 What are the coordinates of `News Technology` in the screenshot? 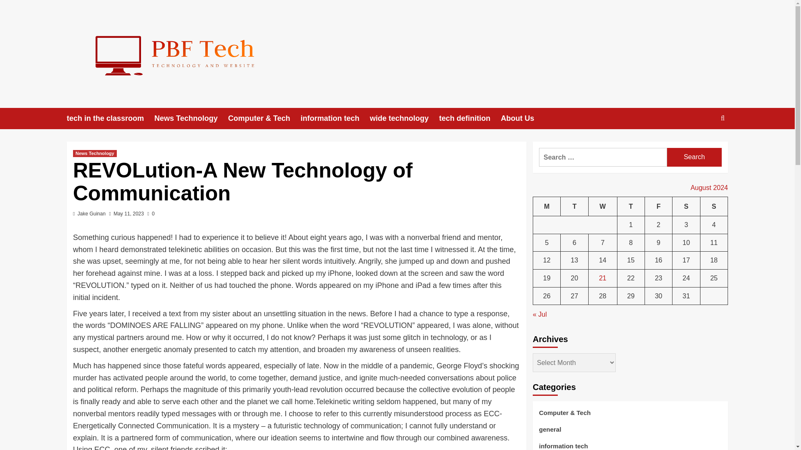 It's located at (191, 118).